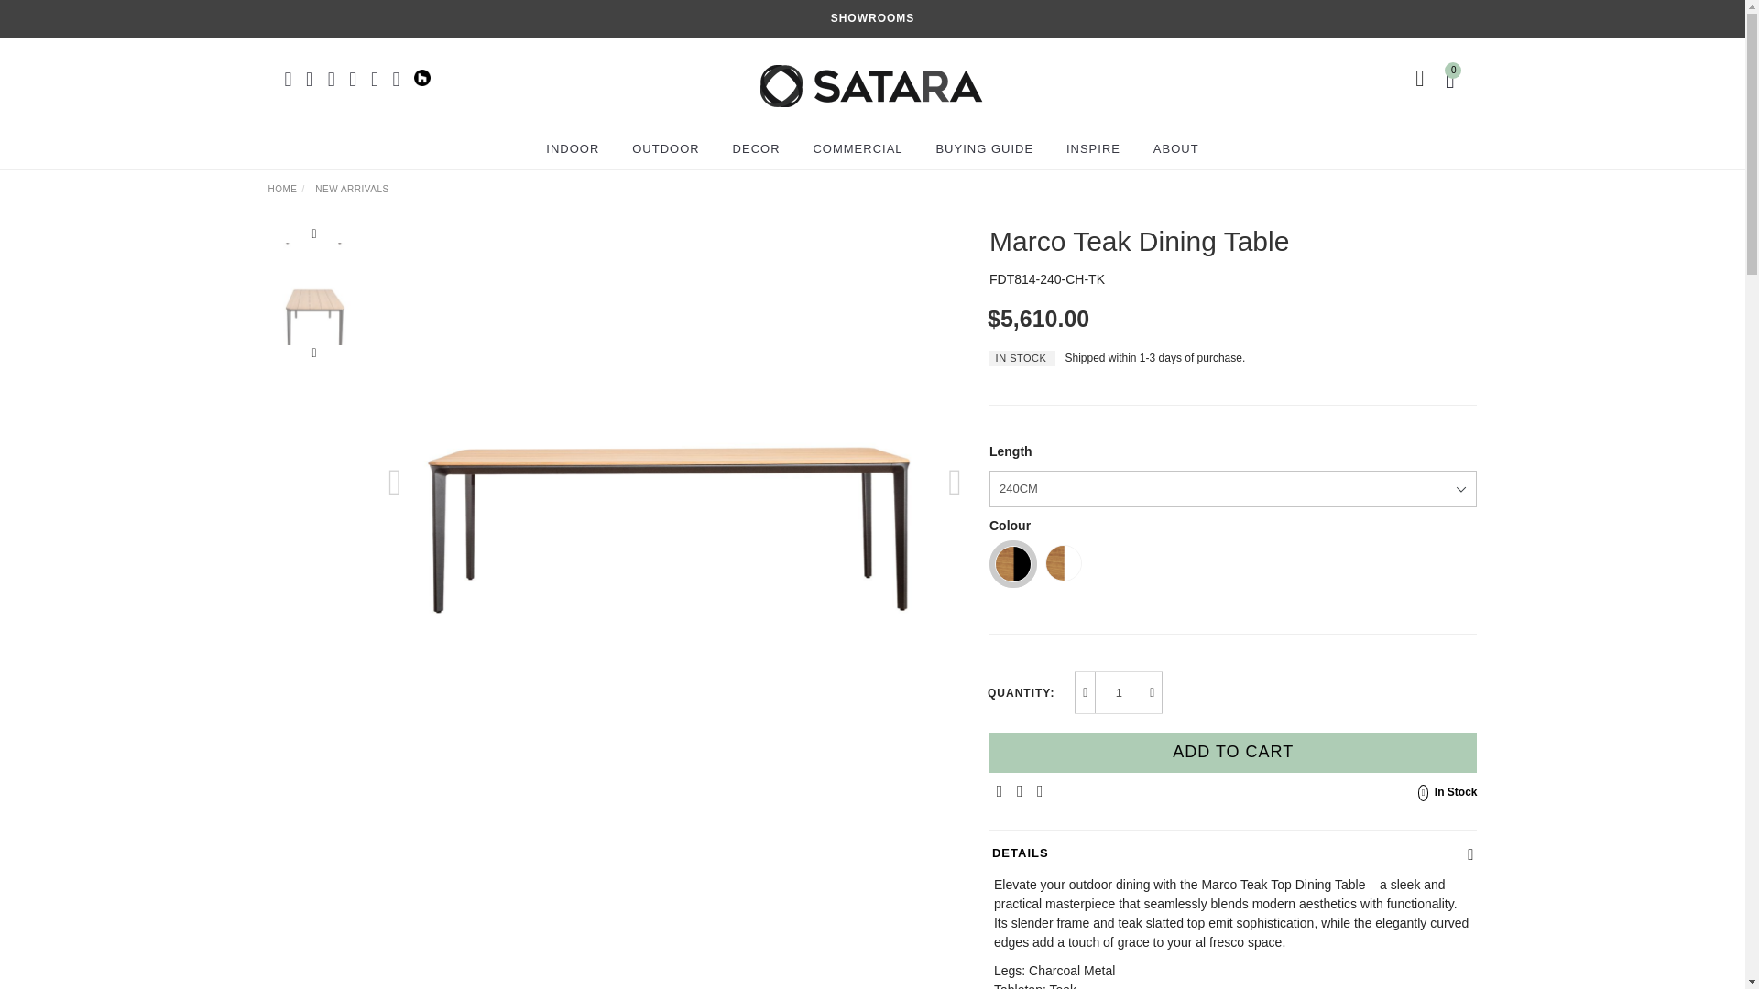 This screenshot has width=1759, height=989. I want to click on INDOOR, so click(572, 148).